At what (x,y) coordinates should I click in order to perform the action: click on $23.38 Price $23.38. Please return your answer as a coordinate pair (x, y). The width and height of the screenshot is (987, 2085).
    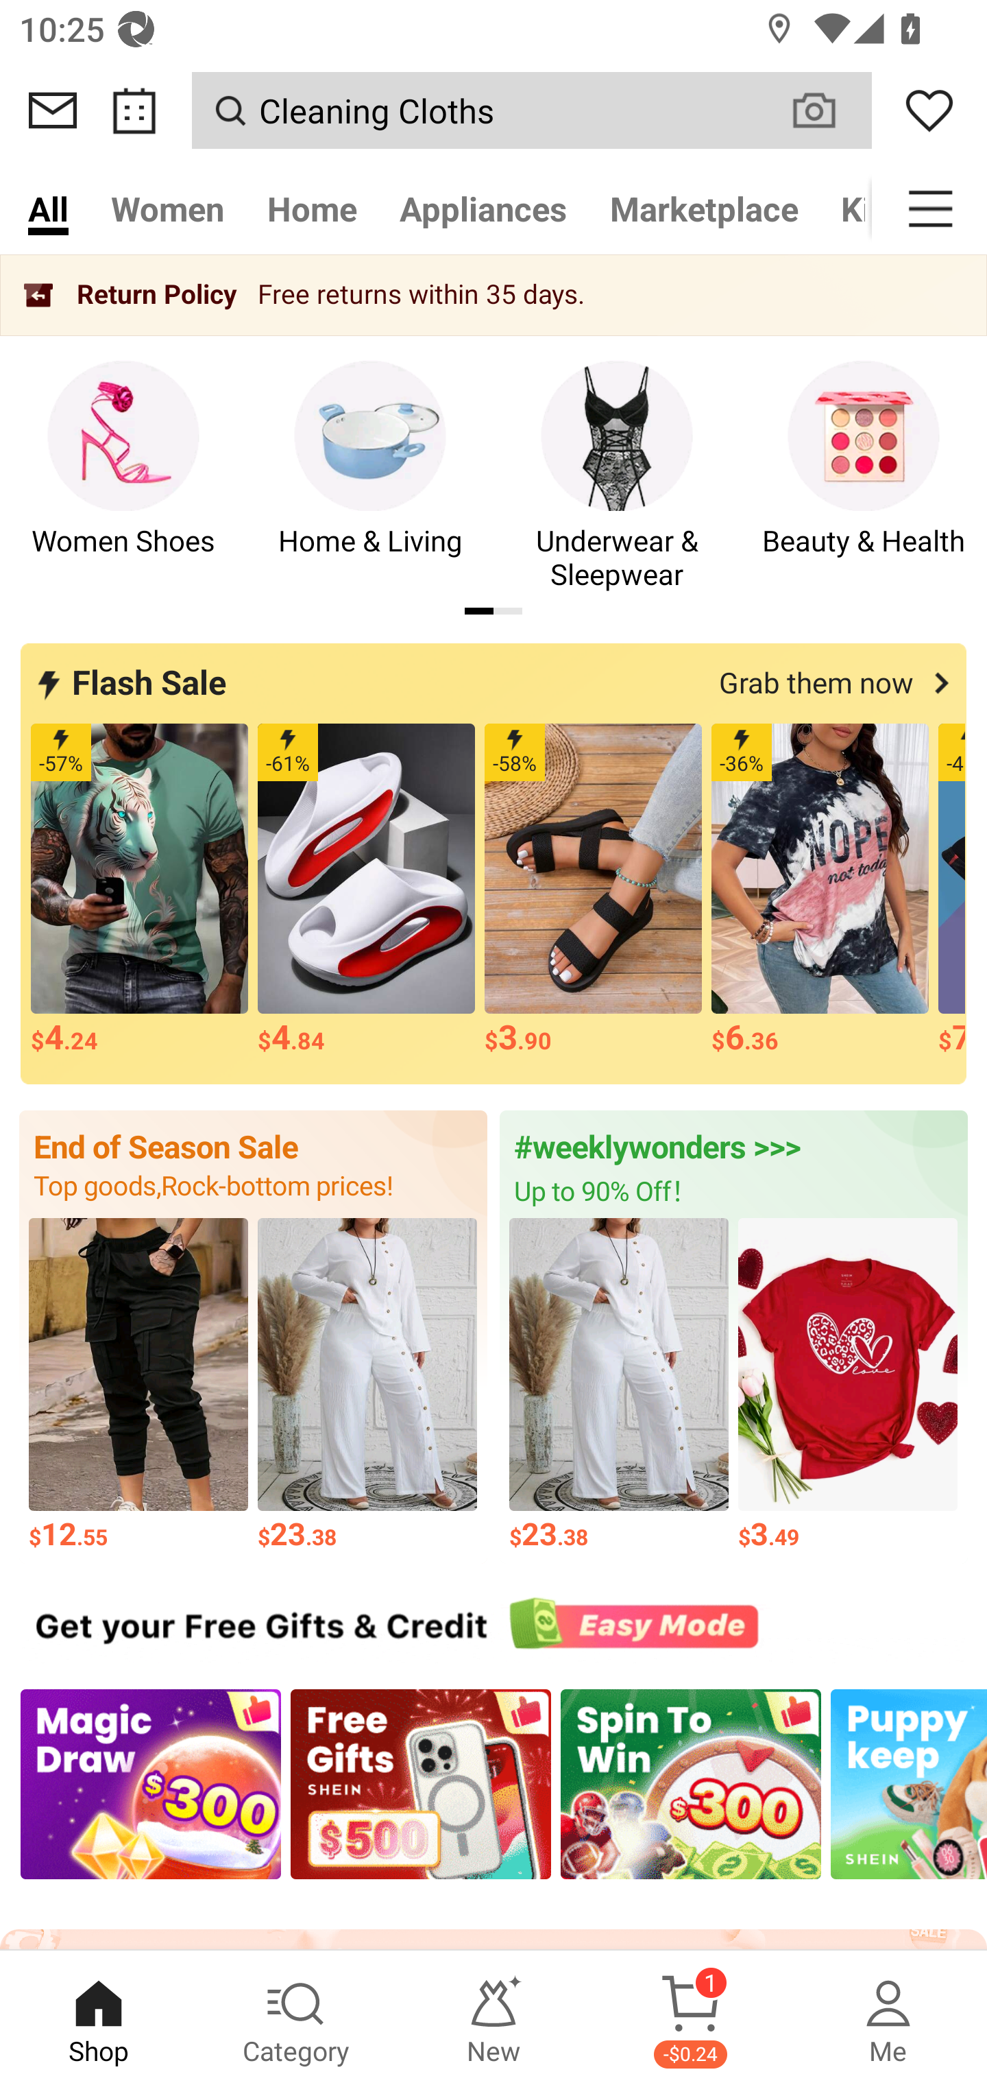
    Looking at the image, I should click on (367, 1385).